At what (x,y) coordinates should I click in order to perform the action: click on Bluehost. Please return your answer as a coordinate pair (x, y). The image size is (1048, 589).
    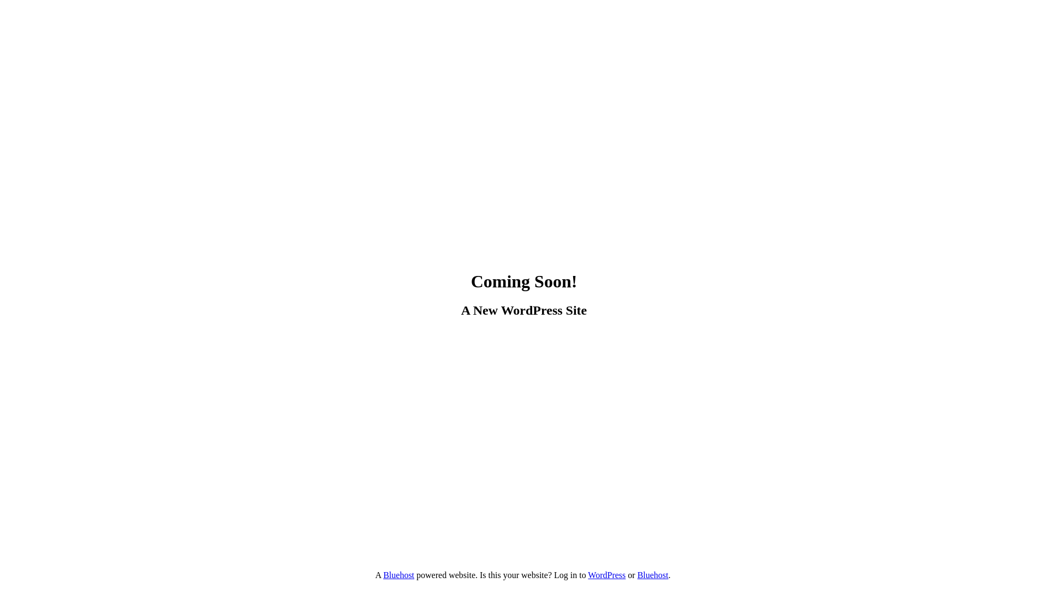
    Looking at the image, I should click on (398, 575).